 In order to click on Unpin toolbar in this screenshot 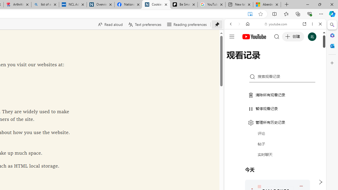, I will do `click(217, 24)`.